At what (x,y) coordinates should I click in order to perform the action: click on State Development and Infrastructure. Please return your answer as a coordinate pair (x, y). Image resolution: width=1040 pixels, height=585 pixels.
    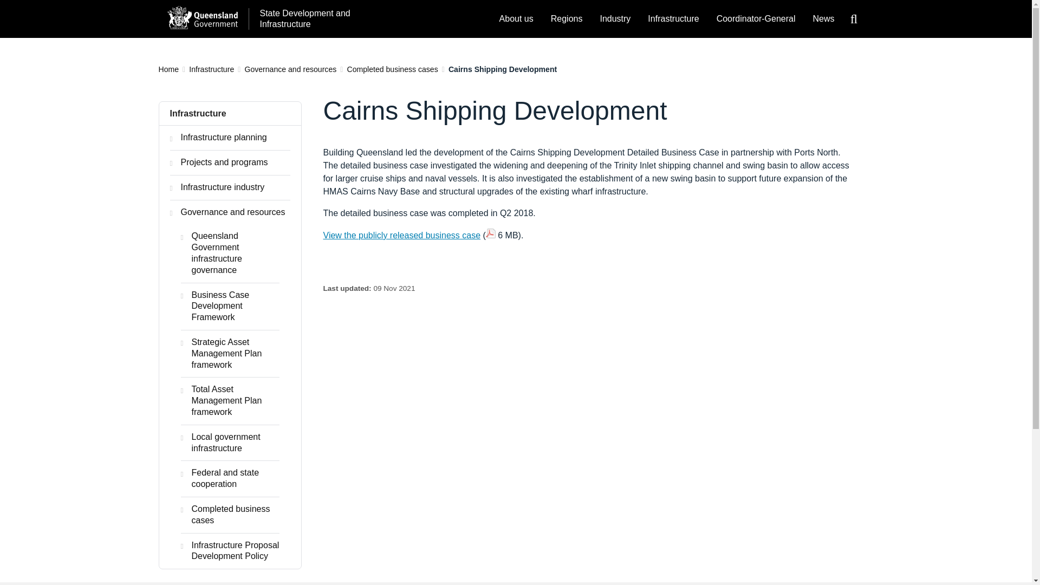
    Looking at the image, I should click on (302, 19).